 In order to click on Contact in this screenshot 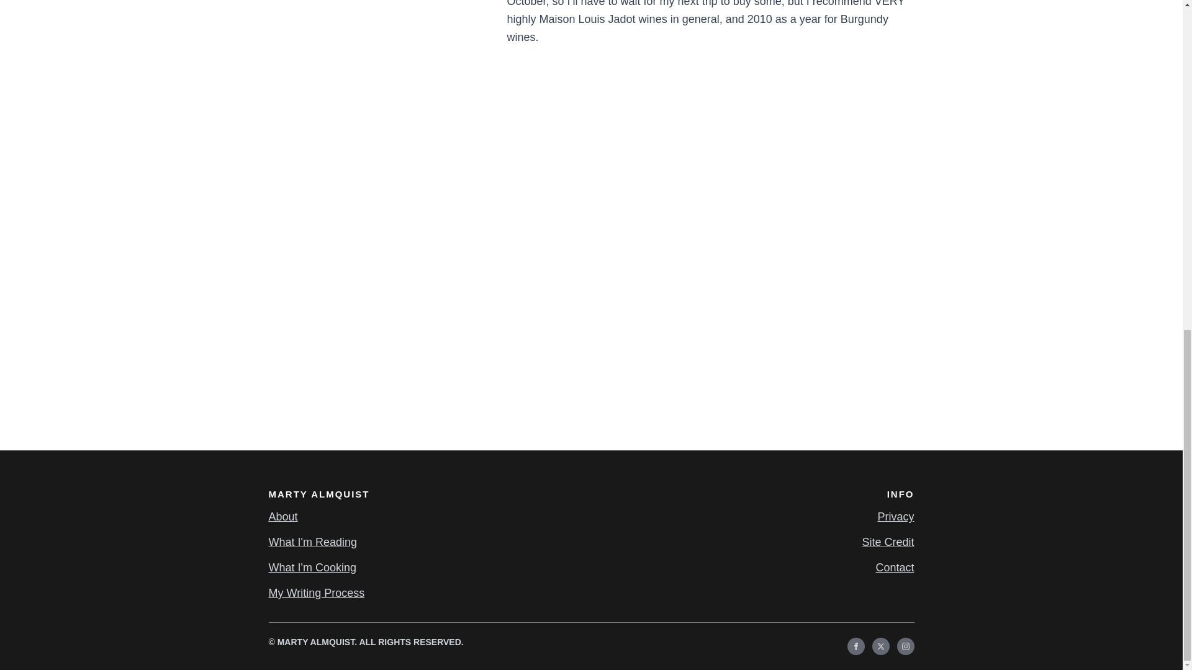, I will do `click(894, 567)`.